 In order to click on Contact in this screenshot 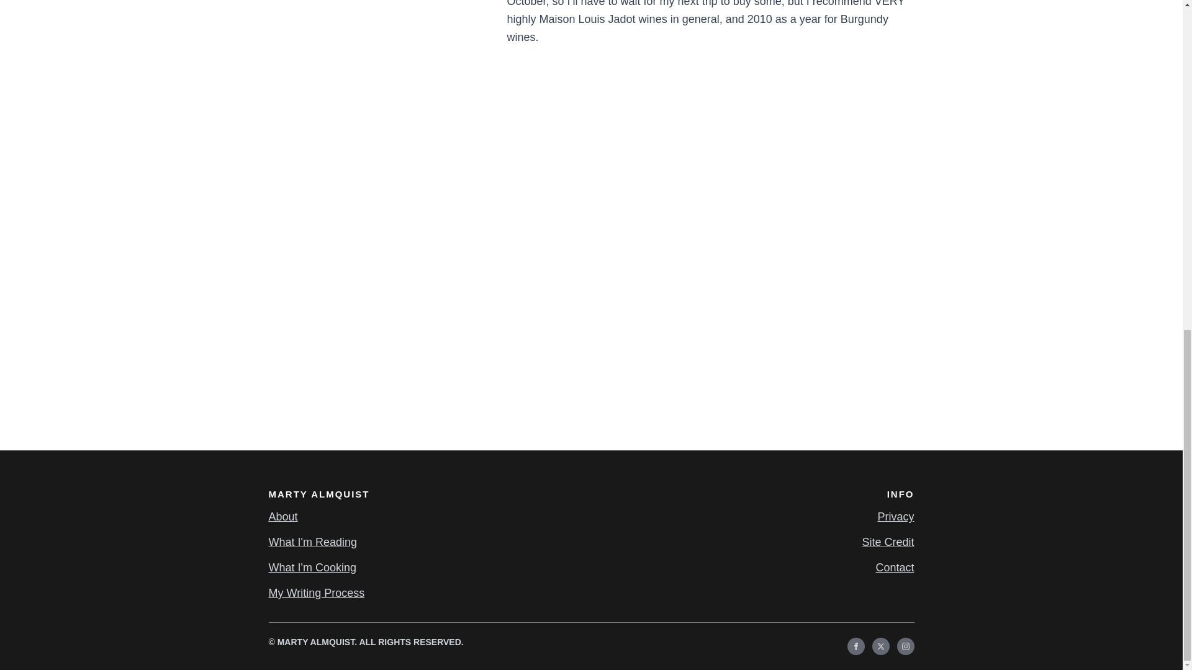, I will do `click(894, 567)`.